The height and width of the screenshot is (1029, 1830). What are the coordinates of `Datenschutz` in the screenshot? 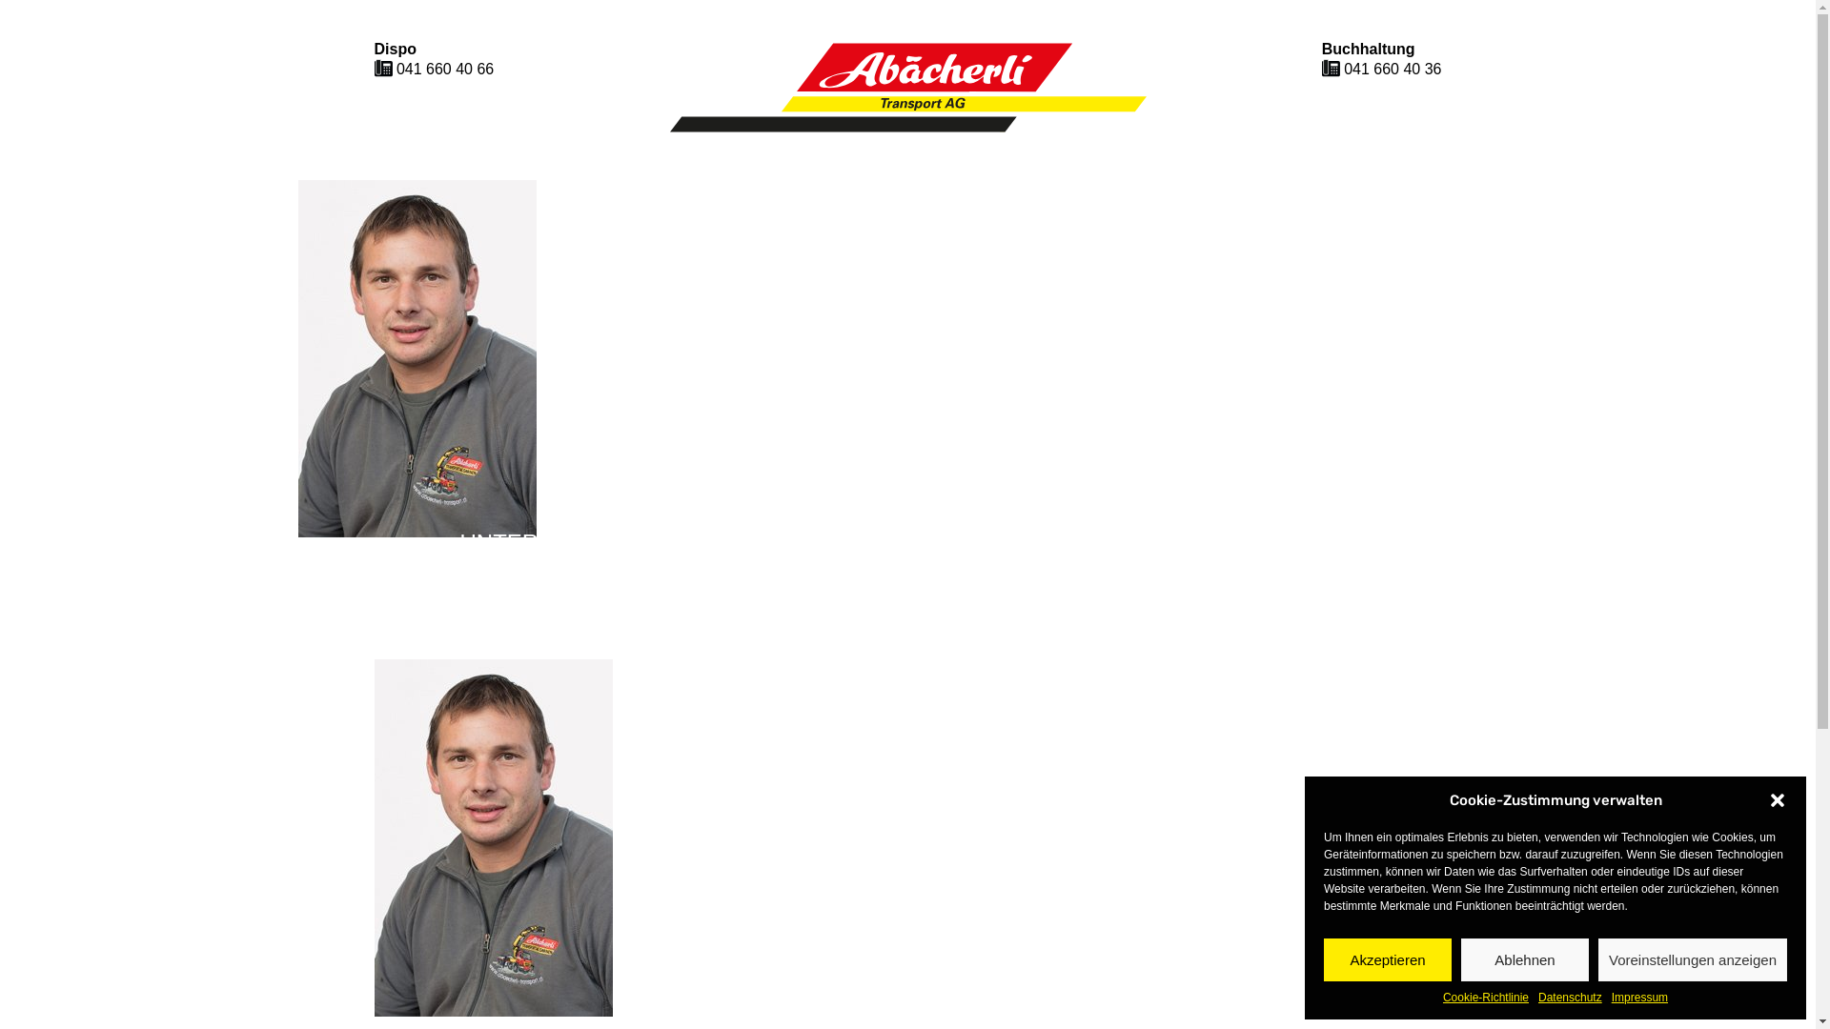 It's located at (1571, 999).